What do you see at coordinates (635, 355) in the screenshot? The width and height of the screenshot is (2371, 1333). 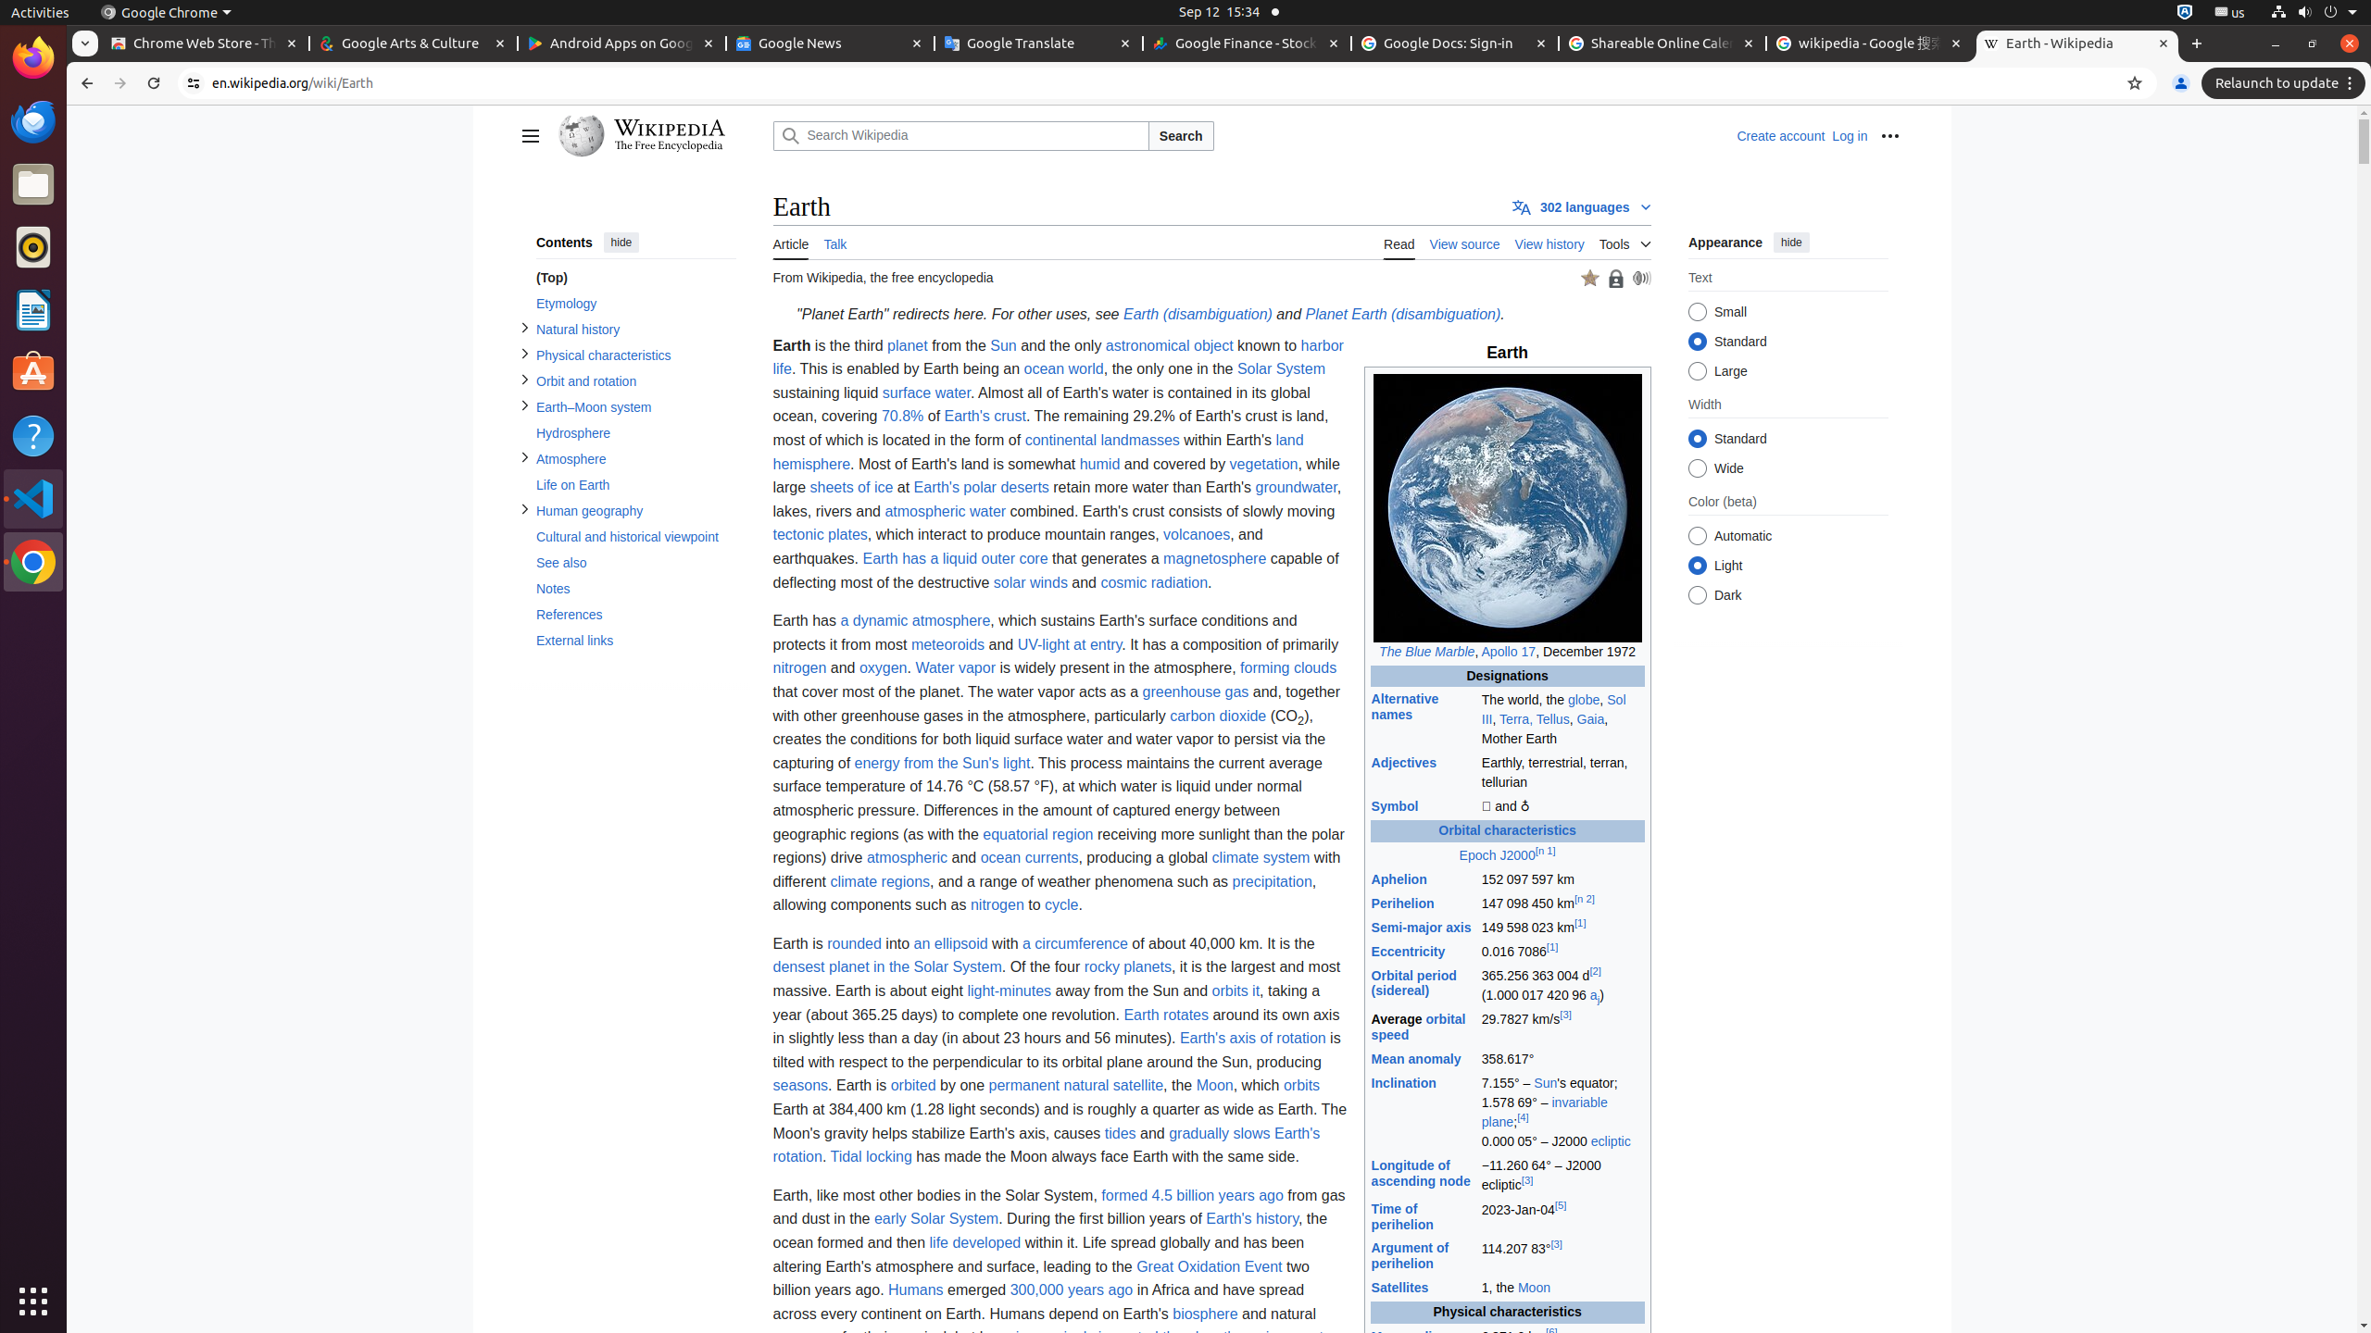 I see `Physical characteristics` at bounding box center [635, 355].